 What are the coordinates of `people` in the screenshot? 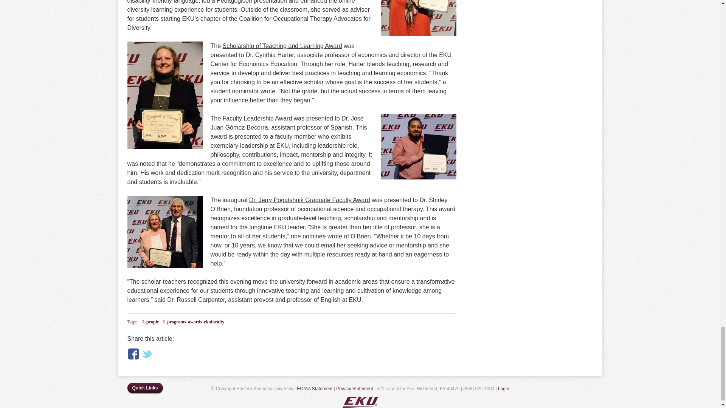 It's located at (153, 321).